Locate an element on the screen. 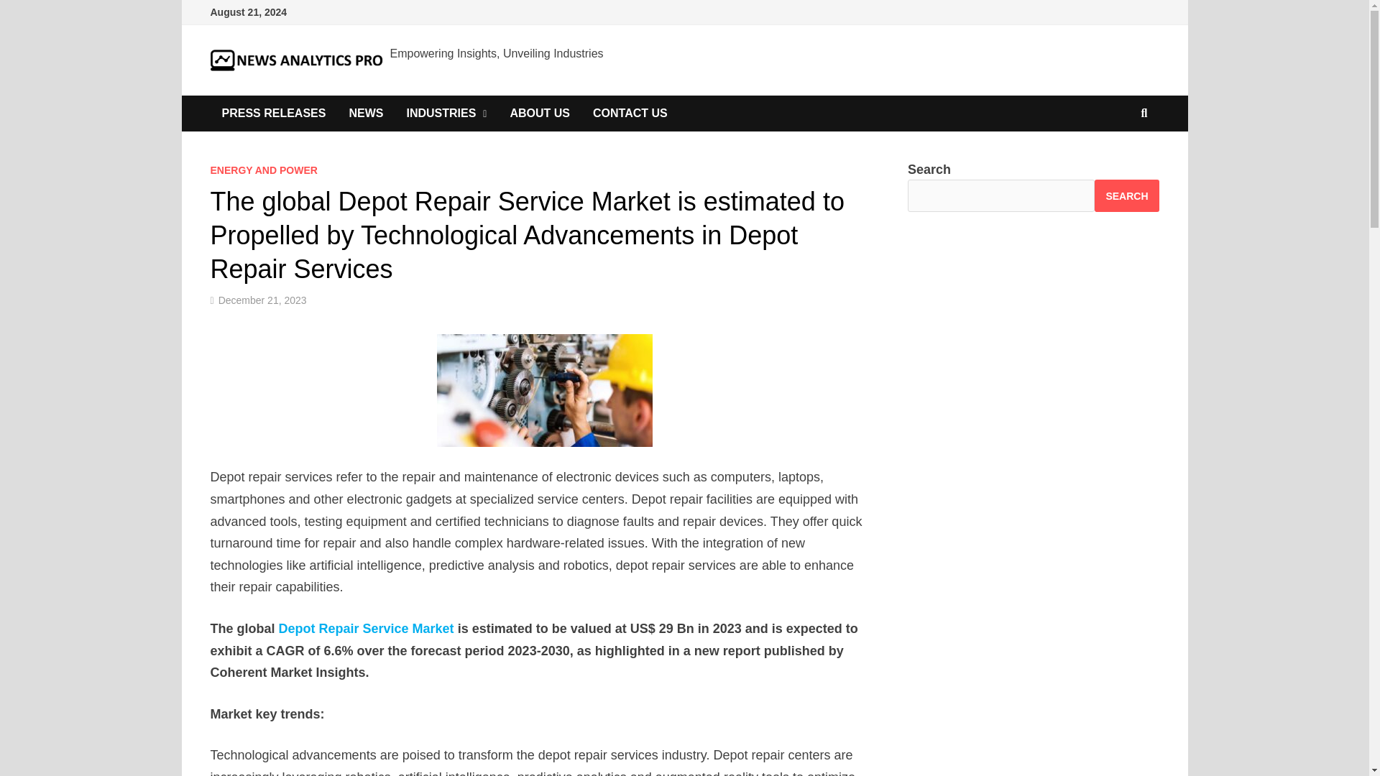 This screenshot has height=776, width=1380. PRESS RELEASES is located at coordinates (273, 113).